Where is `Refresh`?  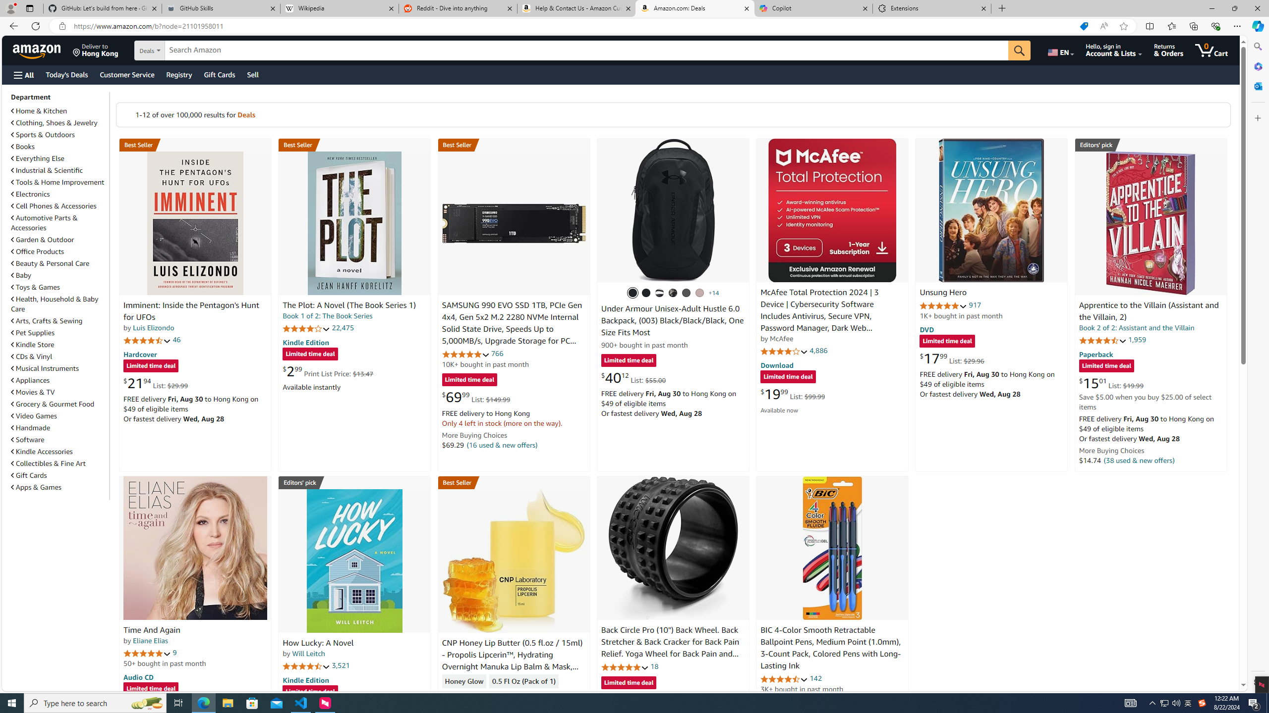 Refresh is located at coordinates (36, 26).